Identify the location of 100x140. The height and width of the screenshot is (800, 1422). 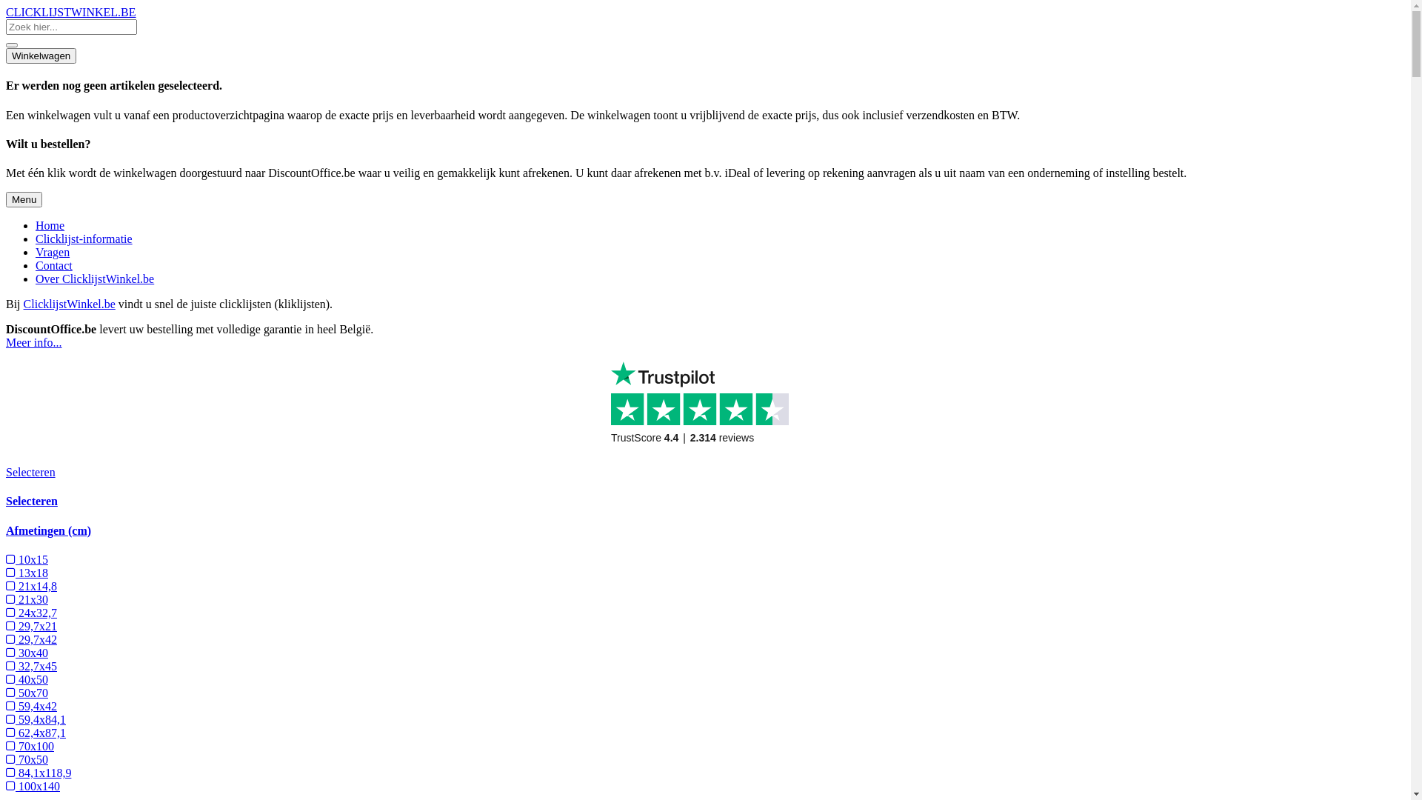
(33, 787).